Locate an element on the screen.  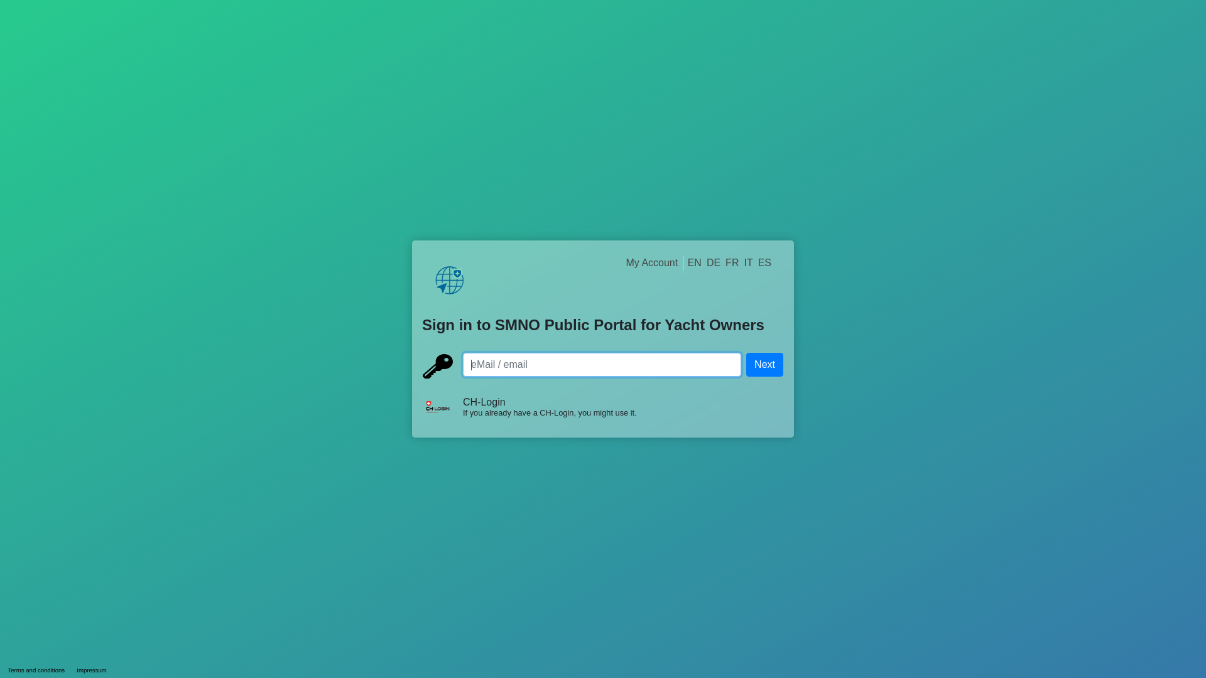
My Account is located at coordinates (652, 262).